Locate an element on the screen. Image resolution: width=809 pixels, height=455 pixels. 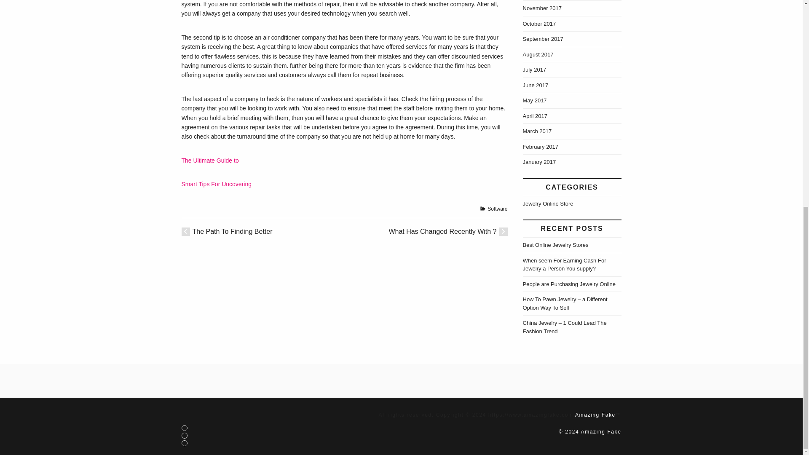
Jewelry Online Store is located at coordinates (548, 204).